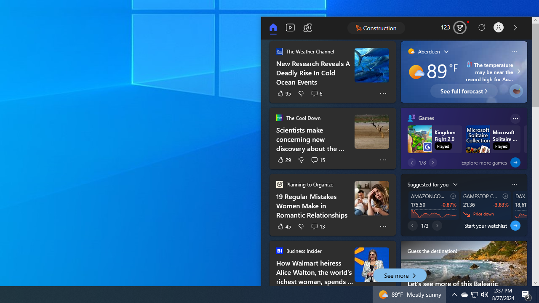  I want to click on See more news, so click(515, 28).